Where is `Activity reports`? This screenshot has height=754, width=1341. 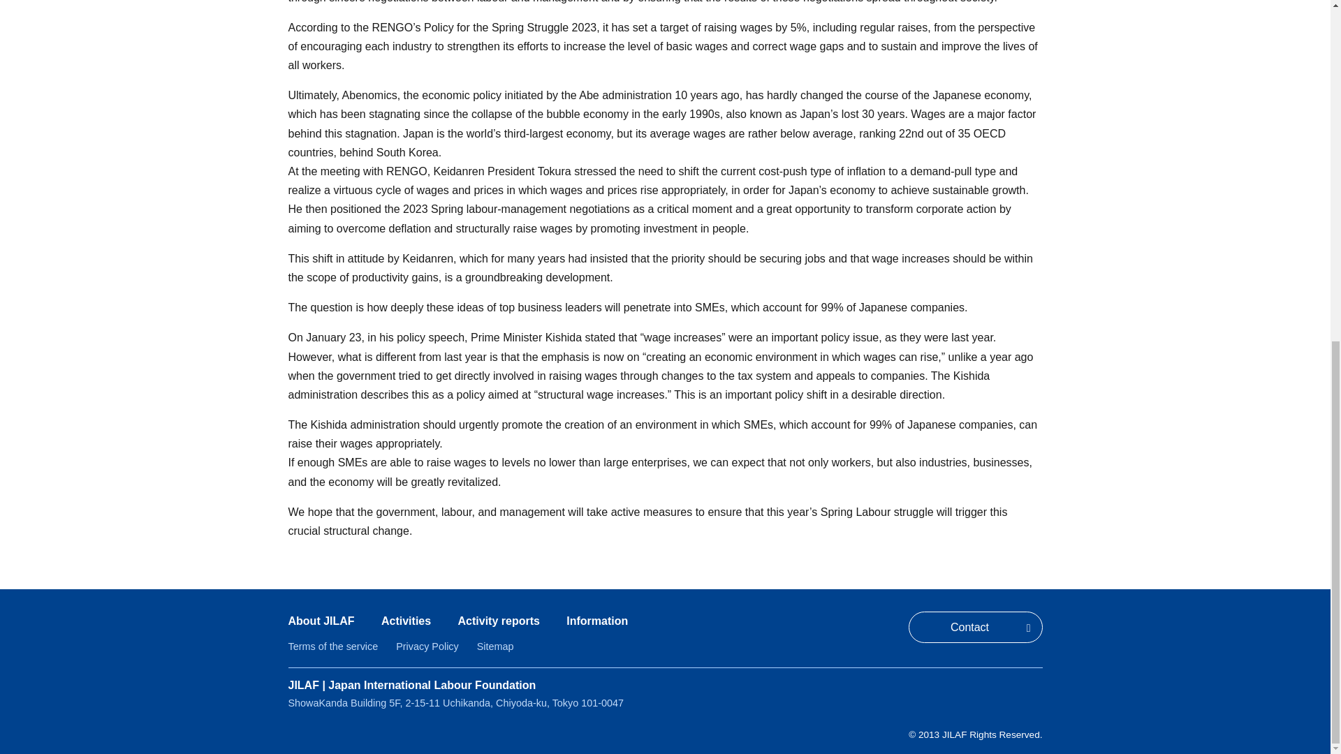 Activity reports is located at coordinates (499, 621).